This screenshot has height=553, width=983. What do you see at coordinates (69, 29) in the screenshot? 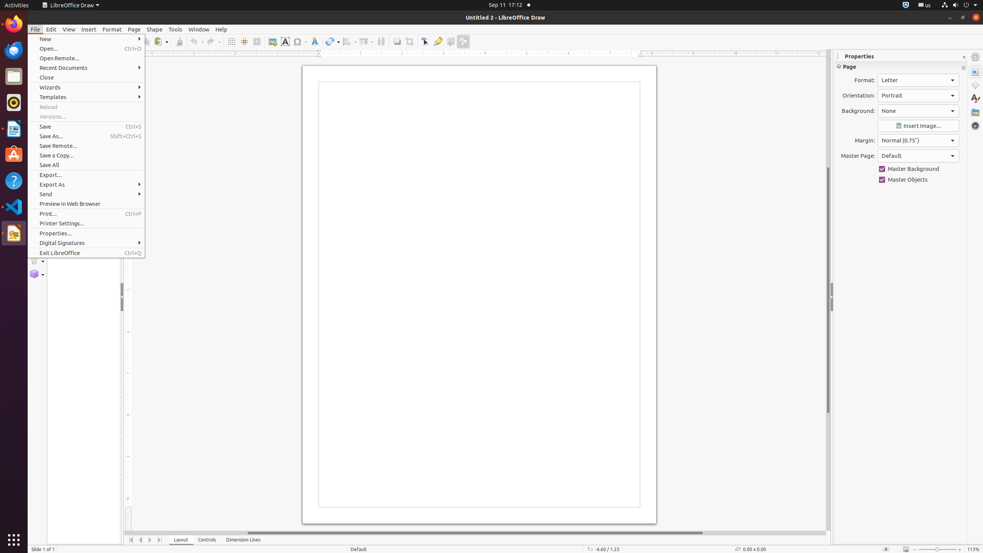
I see `View` at bounding box center [69, 29].